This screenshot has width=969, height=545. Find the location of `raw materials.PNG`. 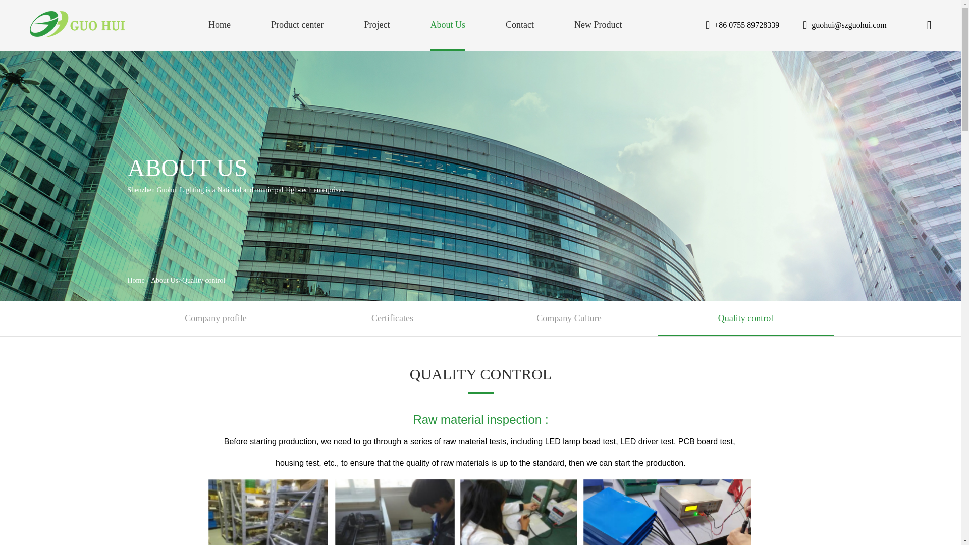

raw materials.PNG is located at coordinates (480, 511).